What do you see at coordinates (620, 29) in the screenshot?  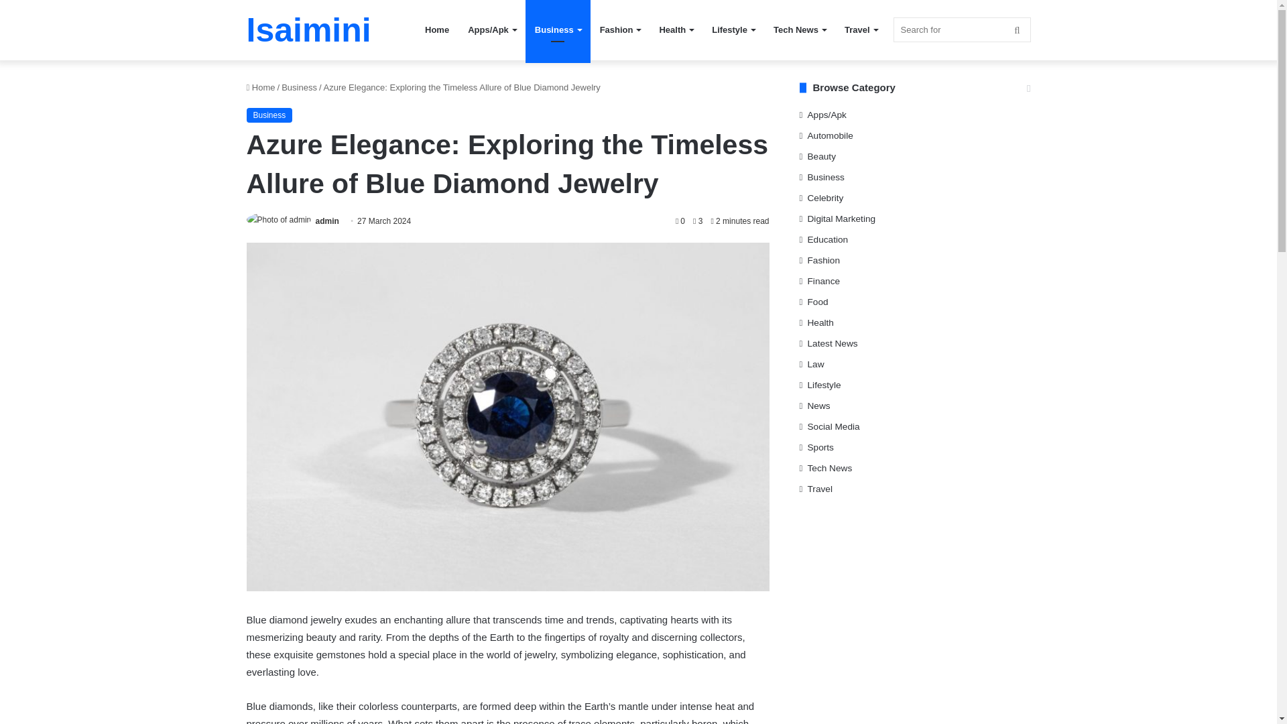 I see `Fashion` at bounding box center [620, 29].